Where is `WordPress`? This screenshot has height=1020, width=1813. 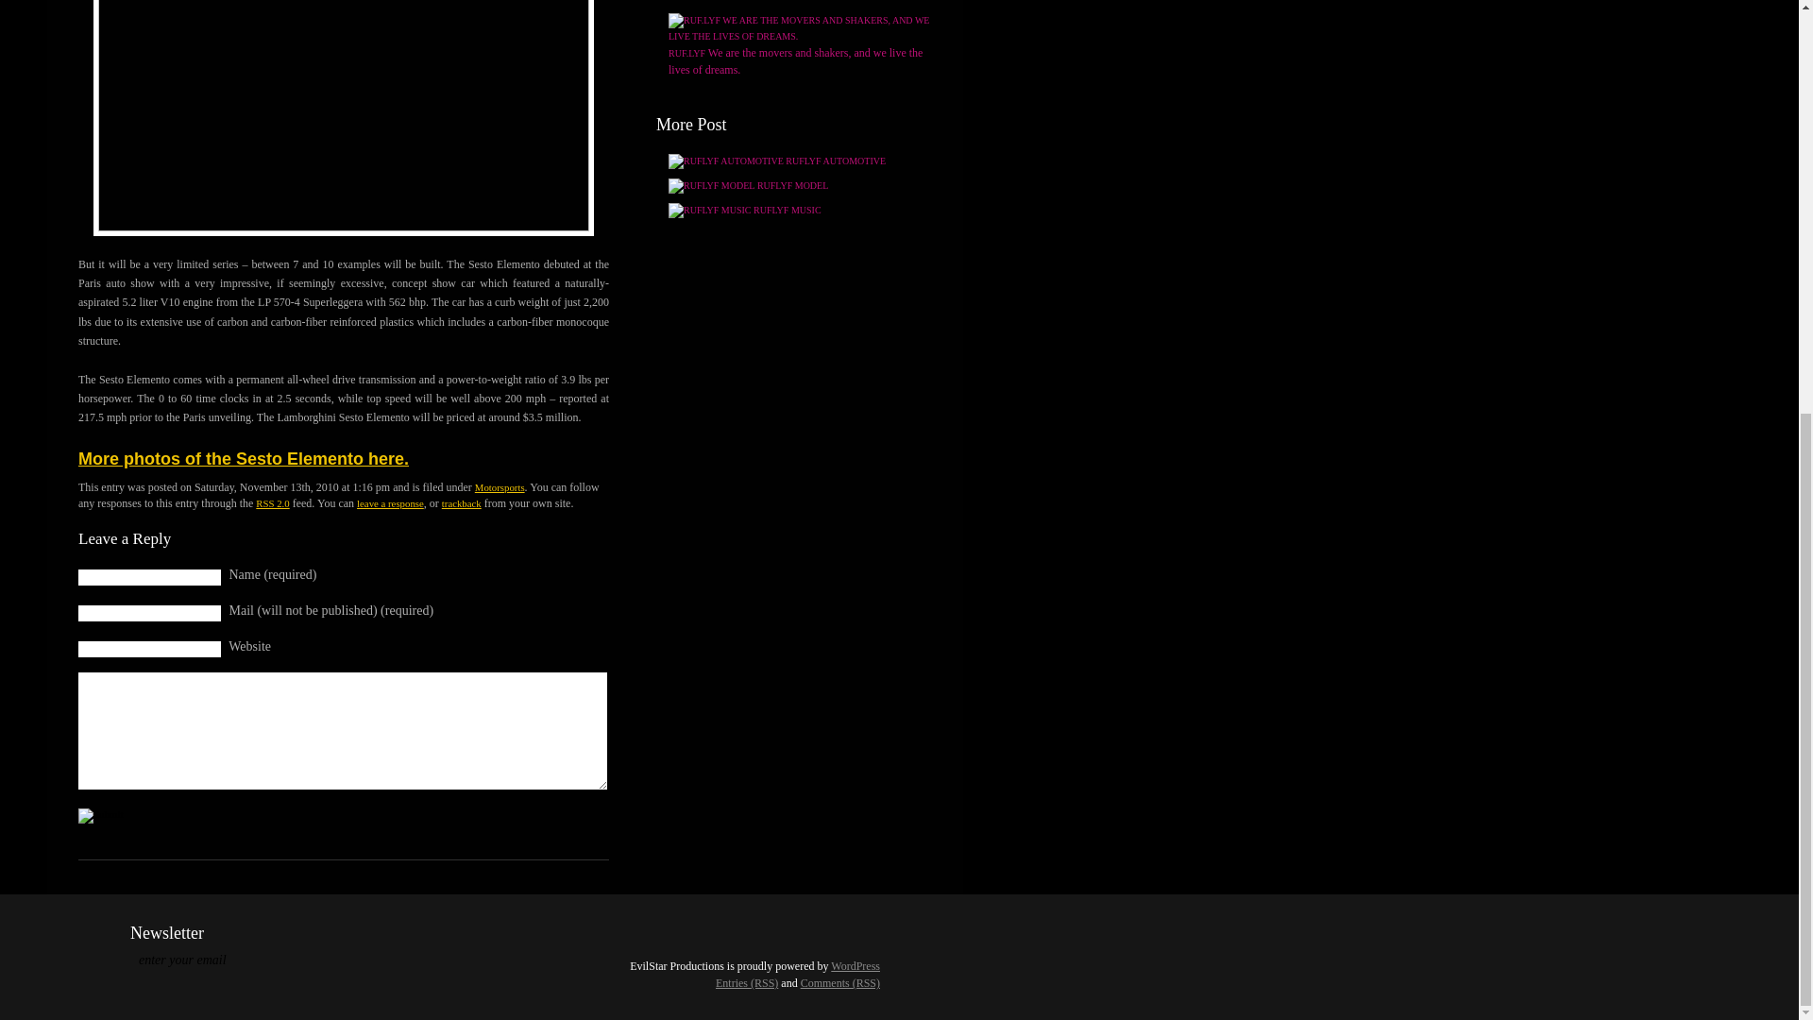 WordPress is located at coordinates (855, 966).